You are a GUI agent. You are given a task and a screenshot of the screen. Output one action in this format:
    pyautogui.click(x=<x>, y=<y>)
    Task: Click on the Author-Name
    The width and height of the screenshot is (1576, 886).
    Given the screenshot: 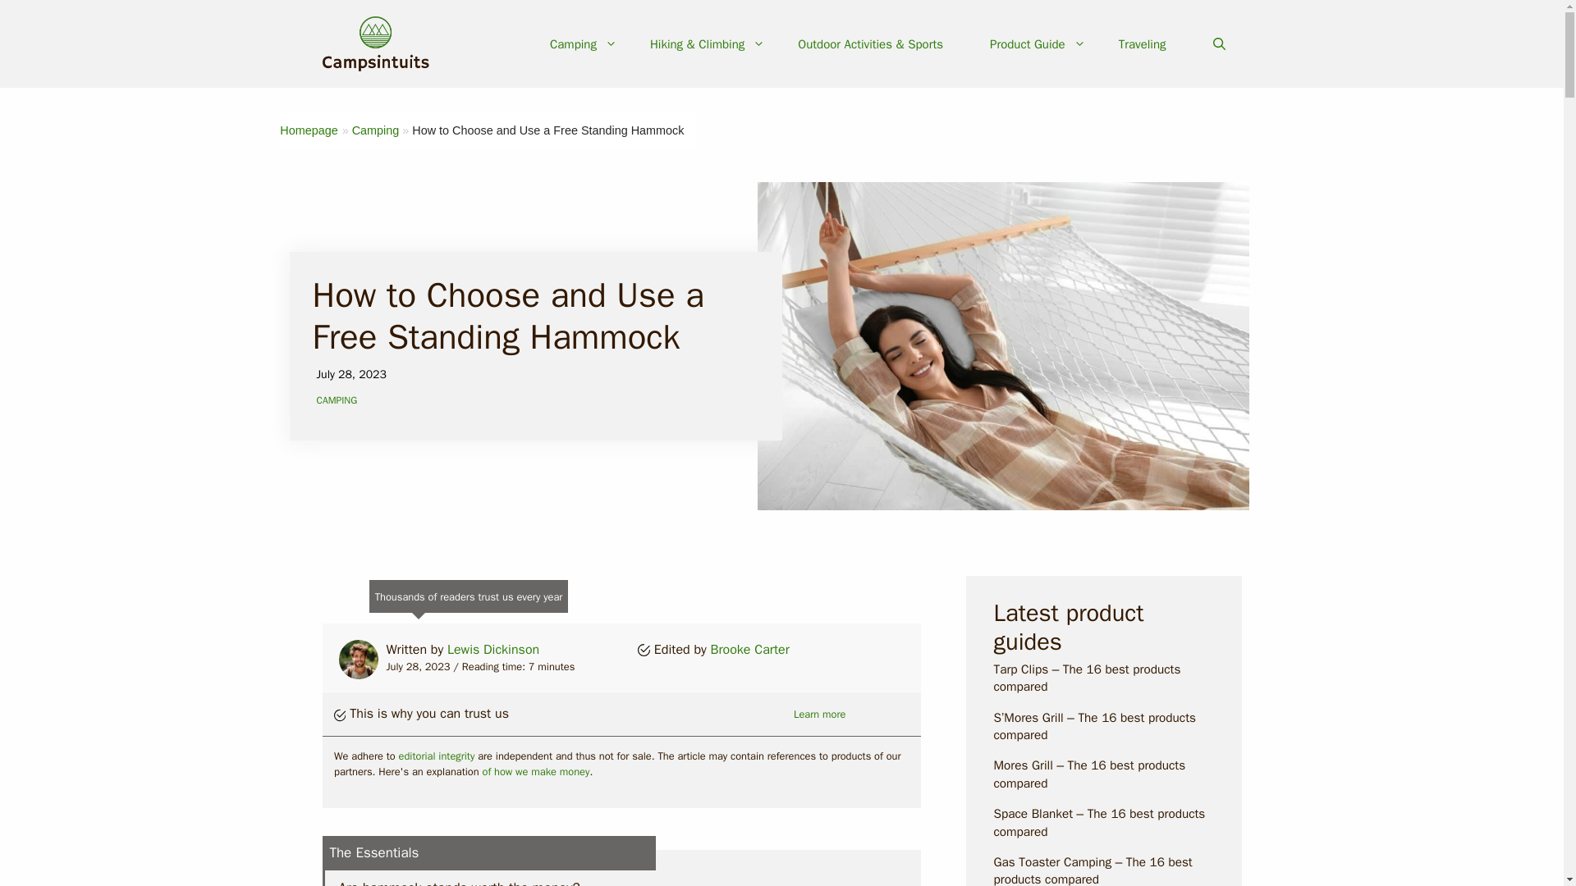 What is the action you would take?
    pyautogui.click(x=749, y=650)
    